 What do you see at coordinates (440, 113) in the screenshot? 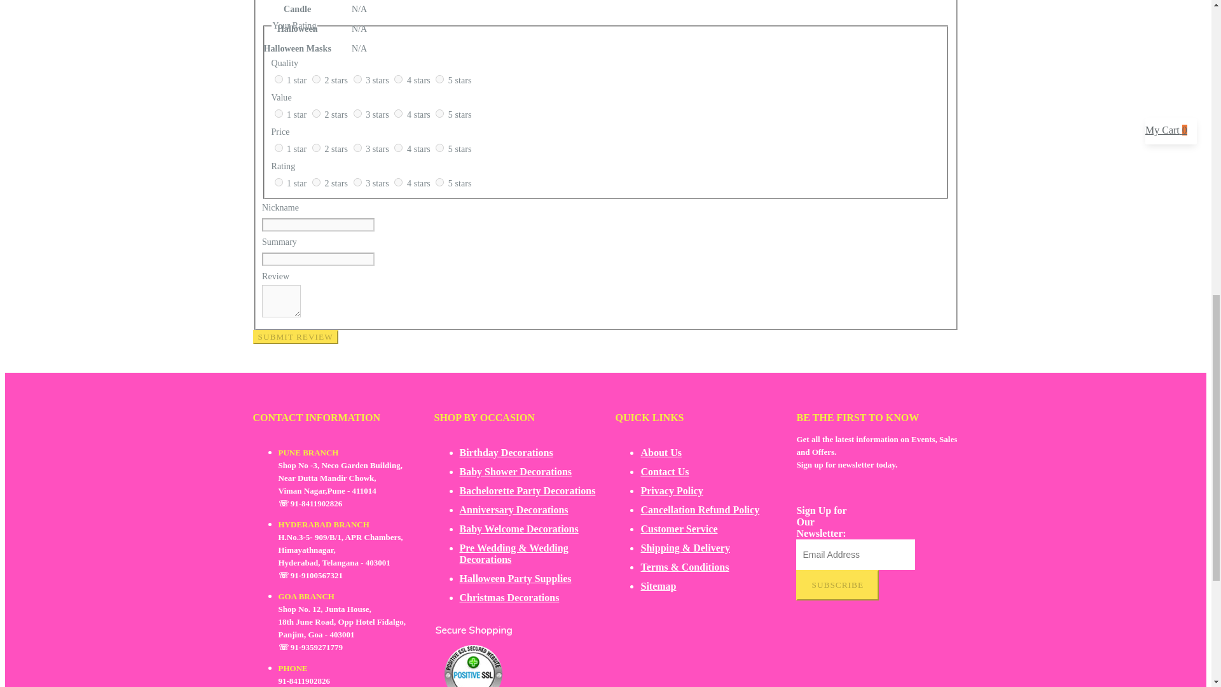
I see `10` at bounding box center [440, 113].